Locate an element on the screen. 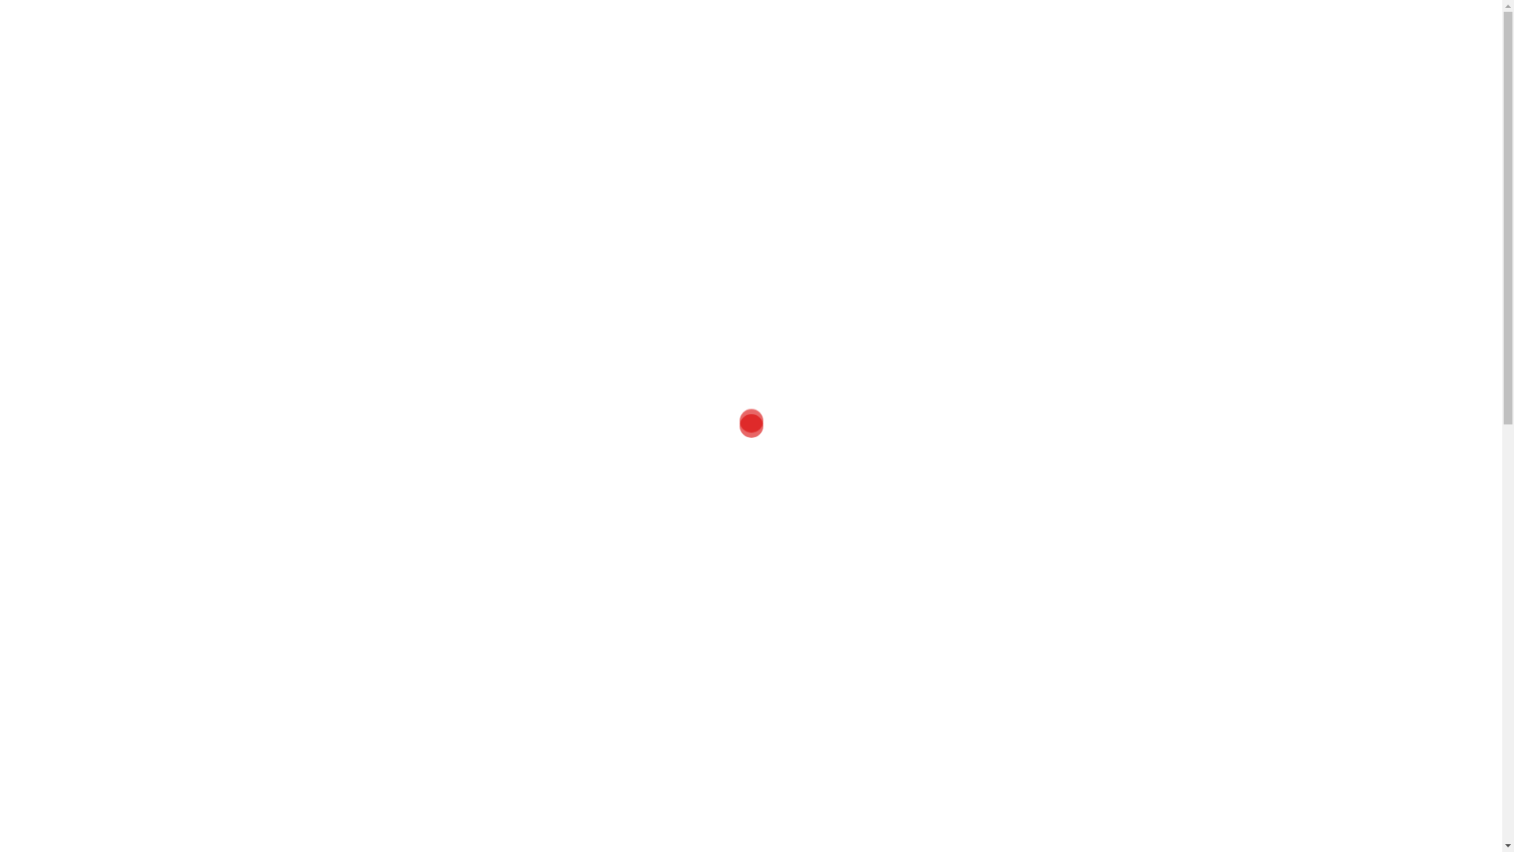 The height and width of the screenshot is (852, 1514). Training is located at coordinates (566, 70).